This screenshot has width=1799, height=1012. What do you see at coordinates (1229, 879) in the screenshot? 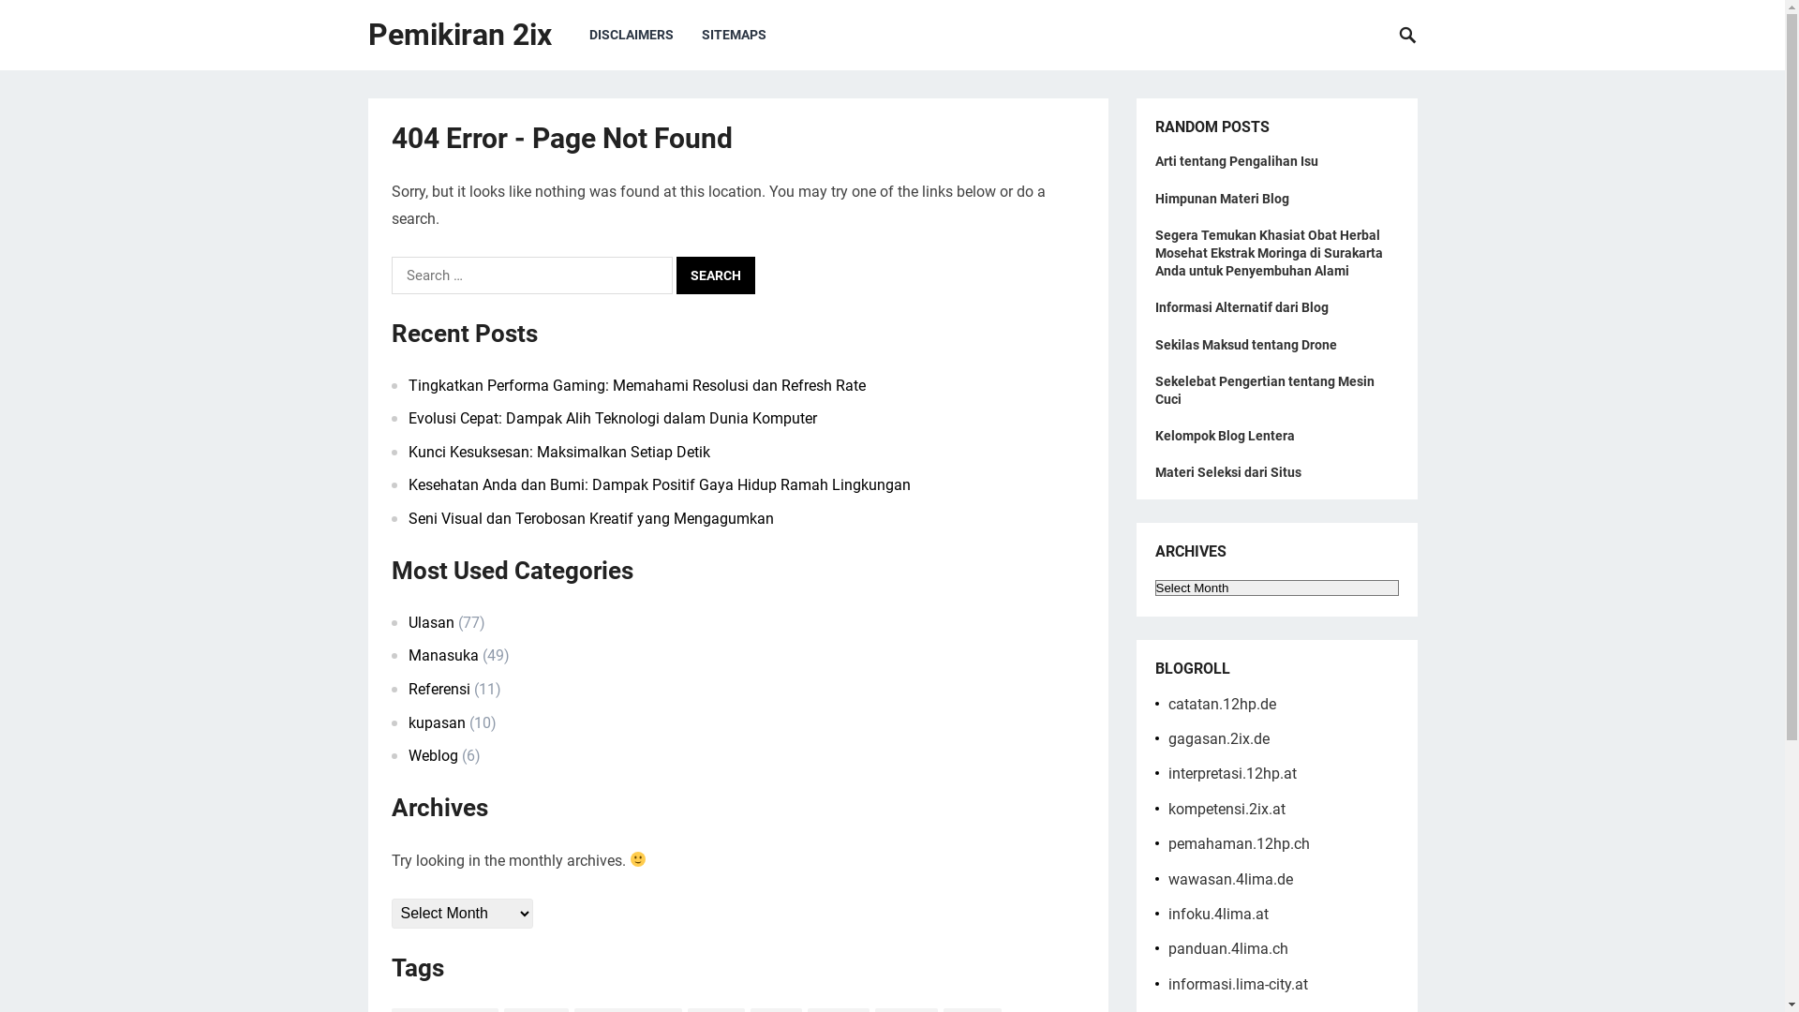
I see `wawasan.4lima.de` at bounding box center [1229, 879].